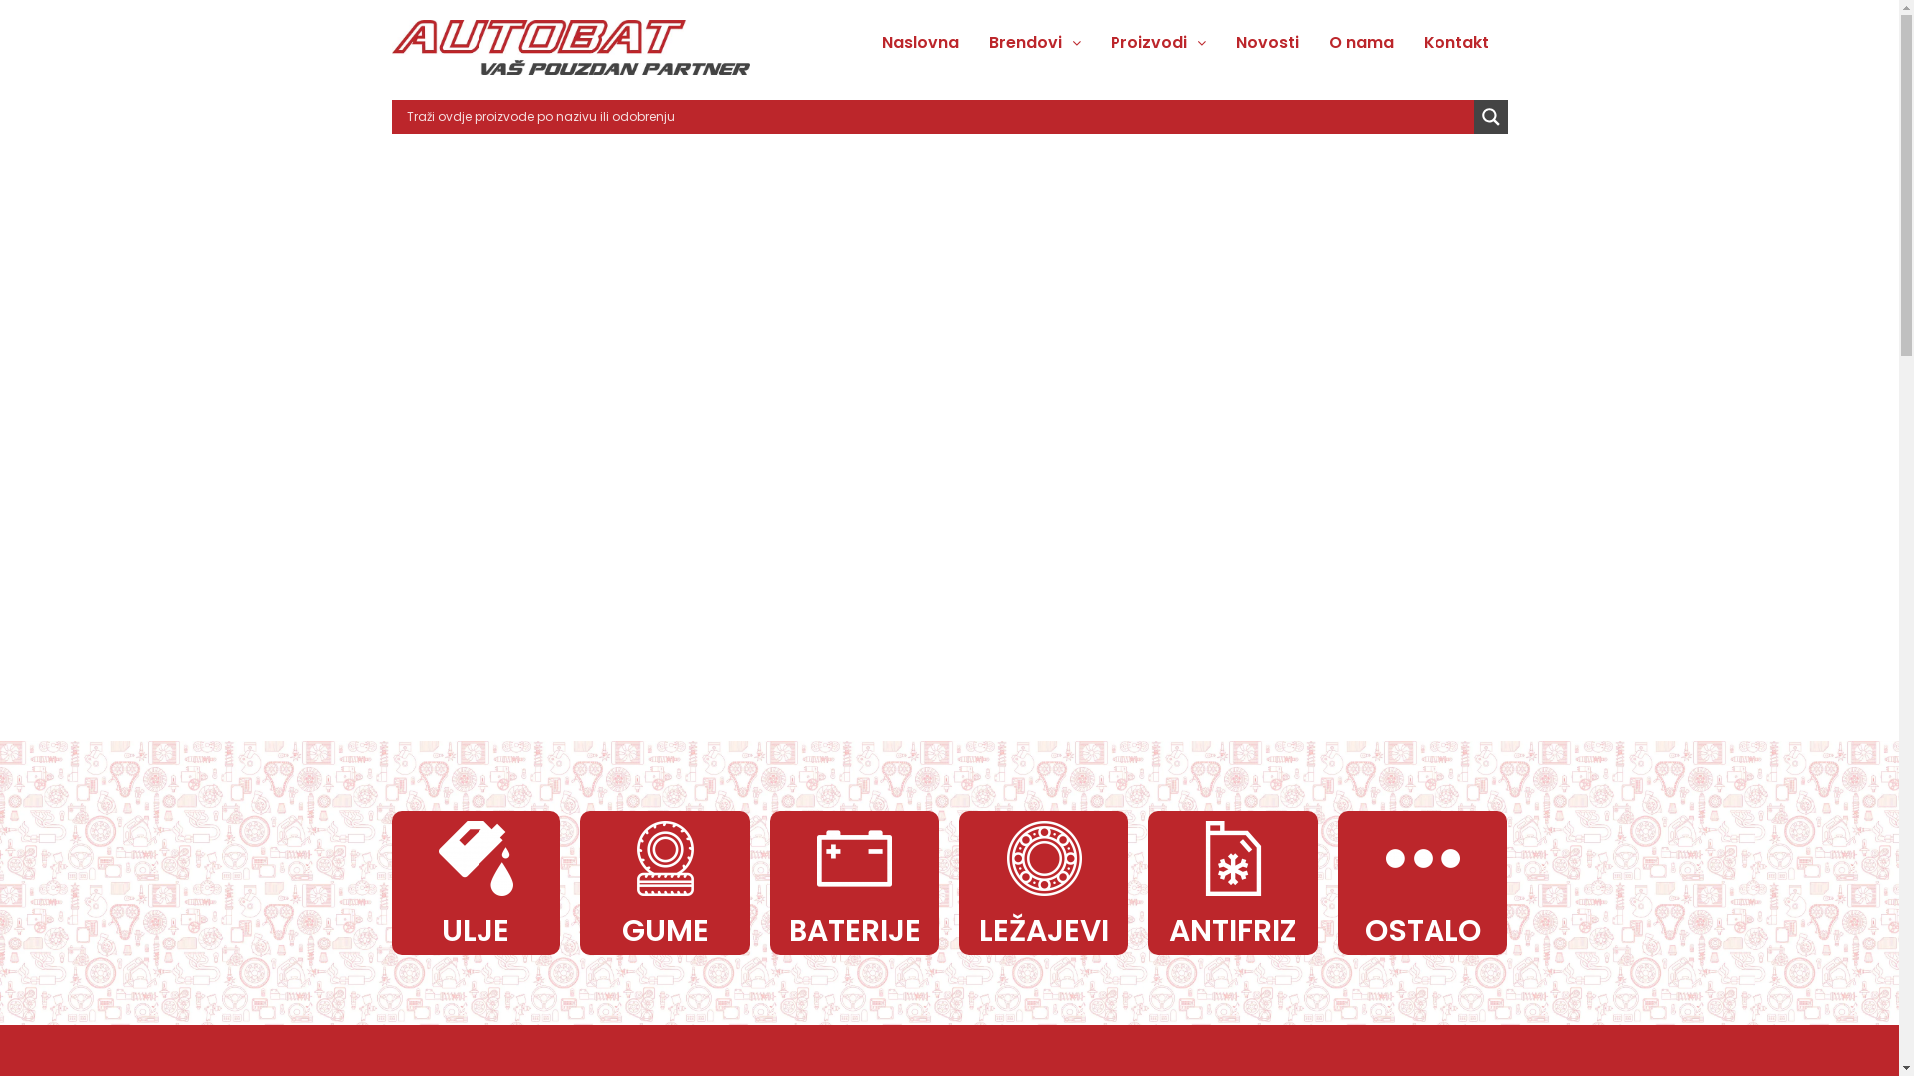  What do you see at coordinates (855, 859) in the screenshot?
I see `BATERIJE` at bounding box center [855, 859].